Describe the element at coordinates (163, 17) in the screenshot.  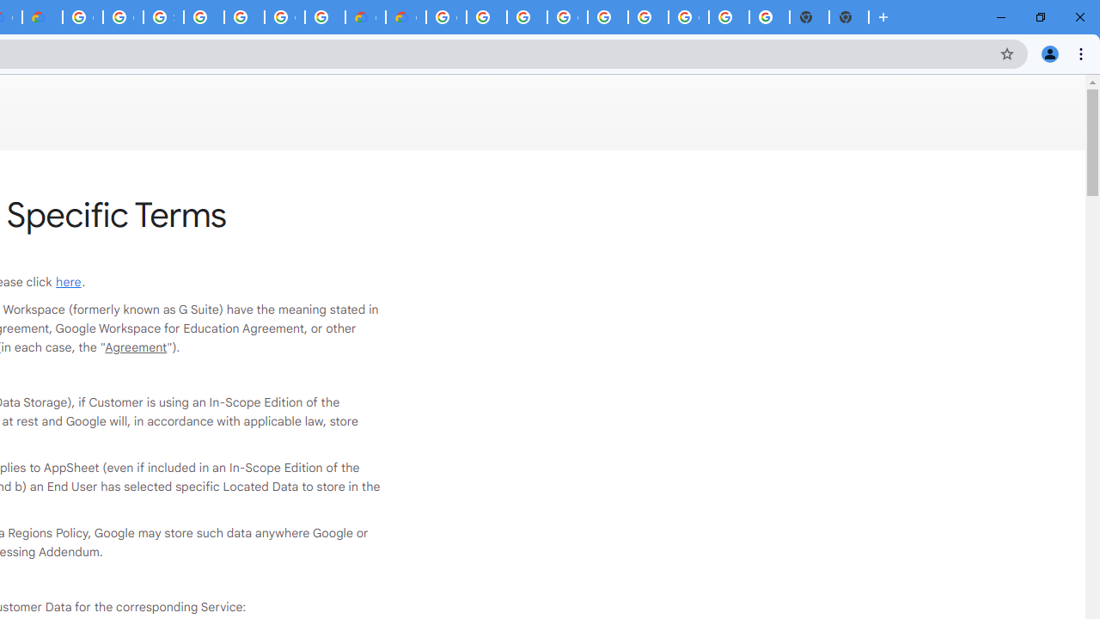
I see `Sign in - Google Accounts` at that location.